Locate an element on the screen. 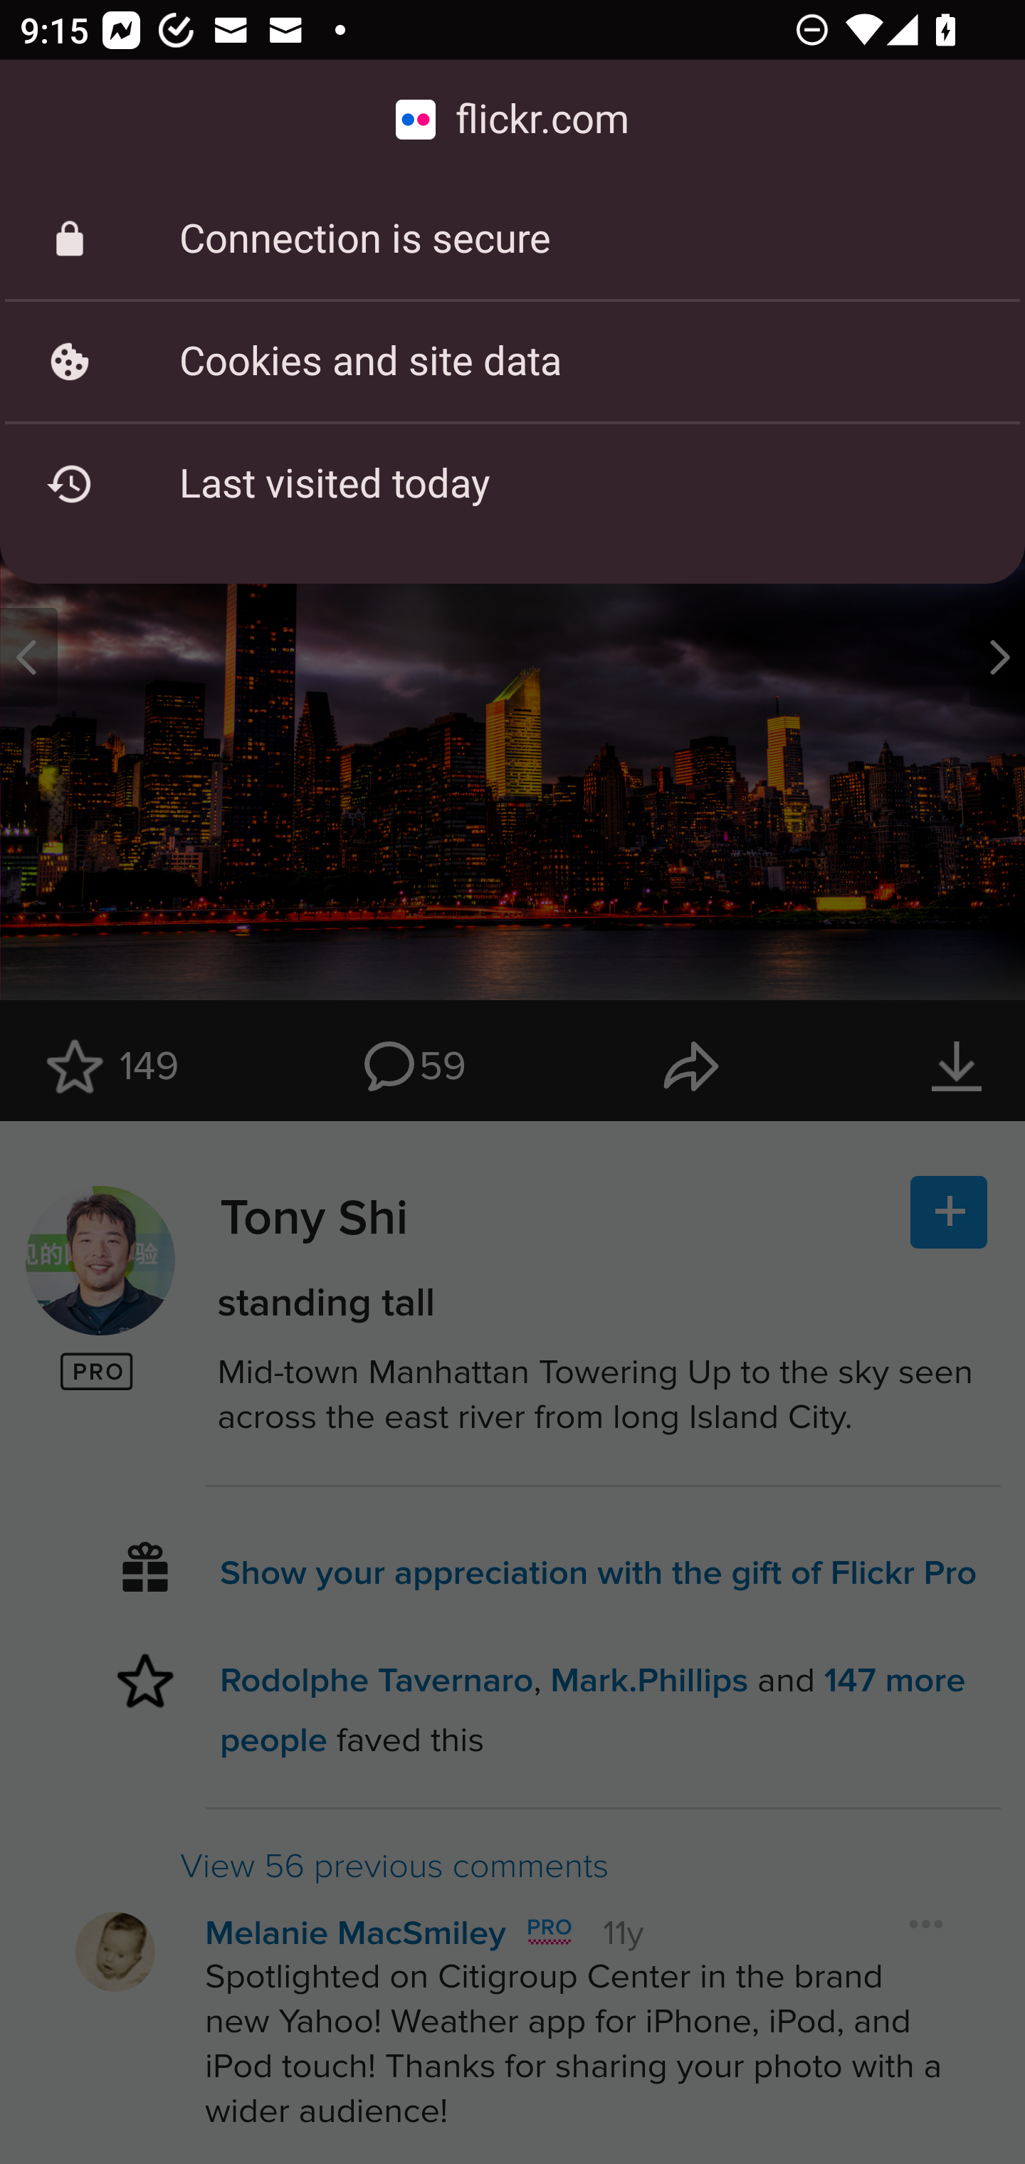 The image size is (1025, 2164). Cookies and site data is located at coordinates (512, 361).